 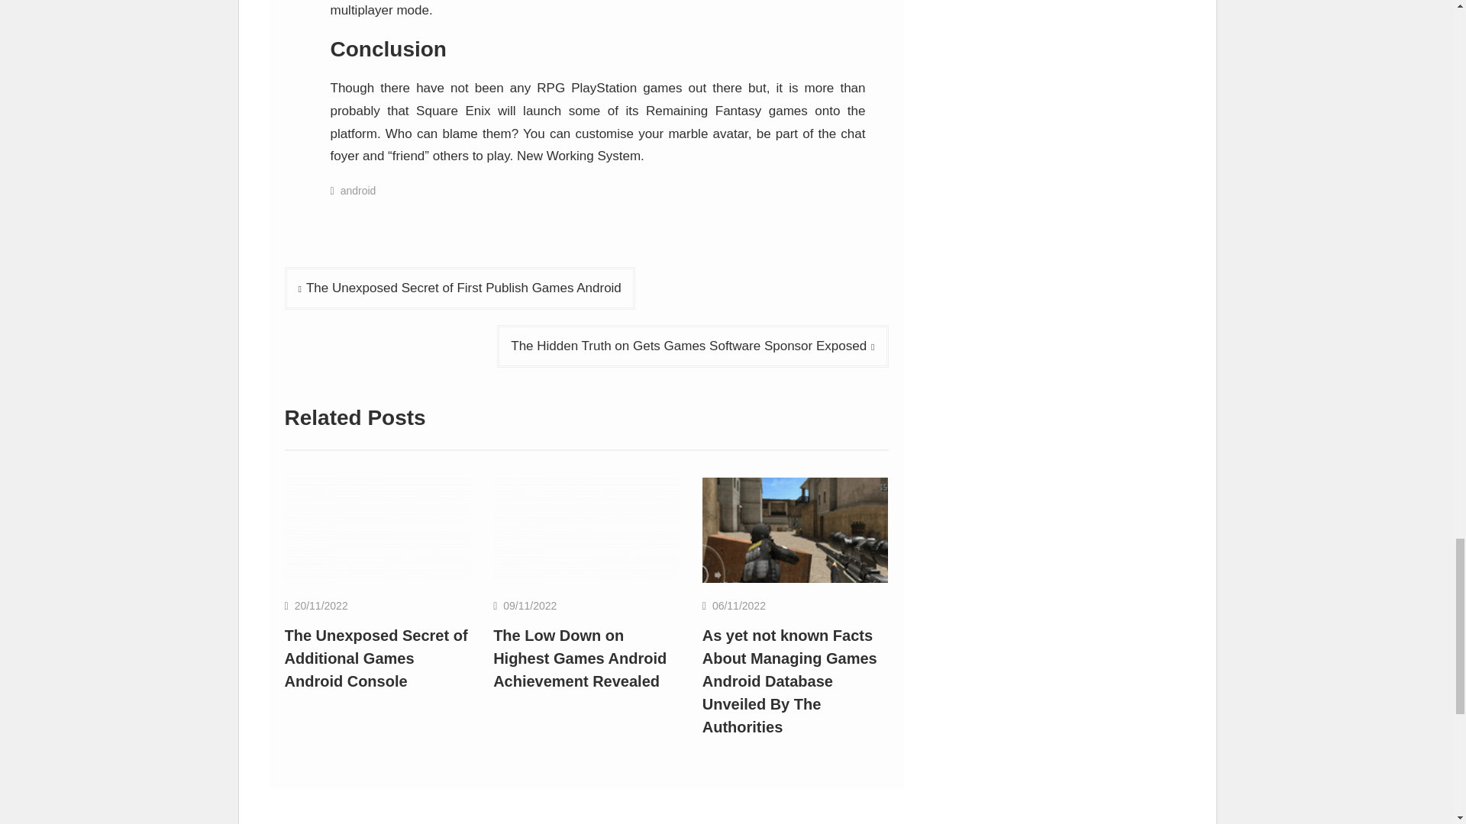 What do you see at coordinates (586, 529) in the screenshot?
I see `The Low Down on Highest Games Android Achievement Revealed` at bounding box center [586, 529].